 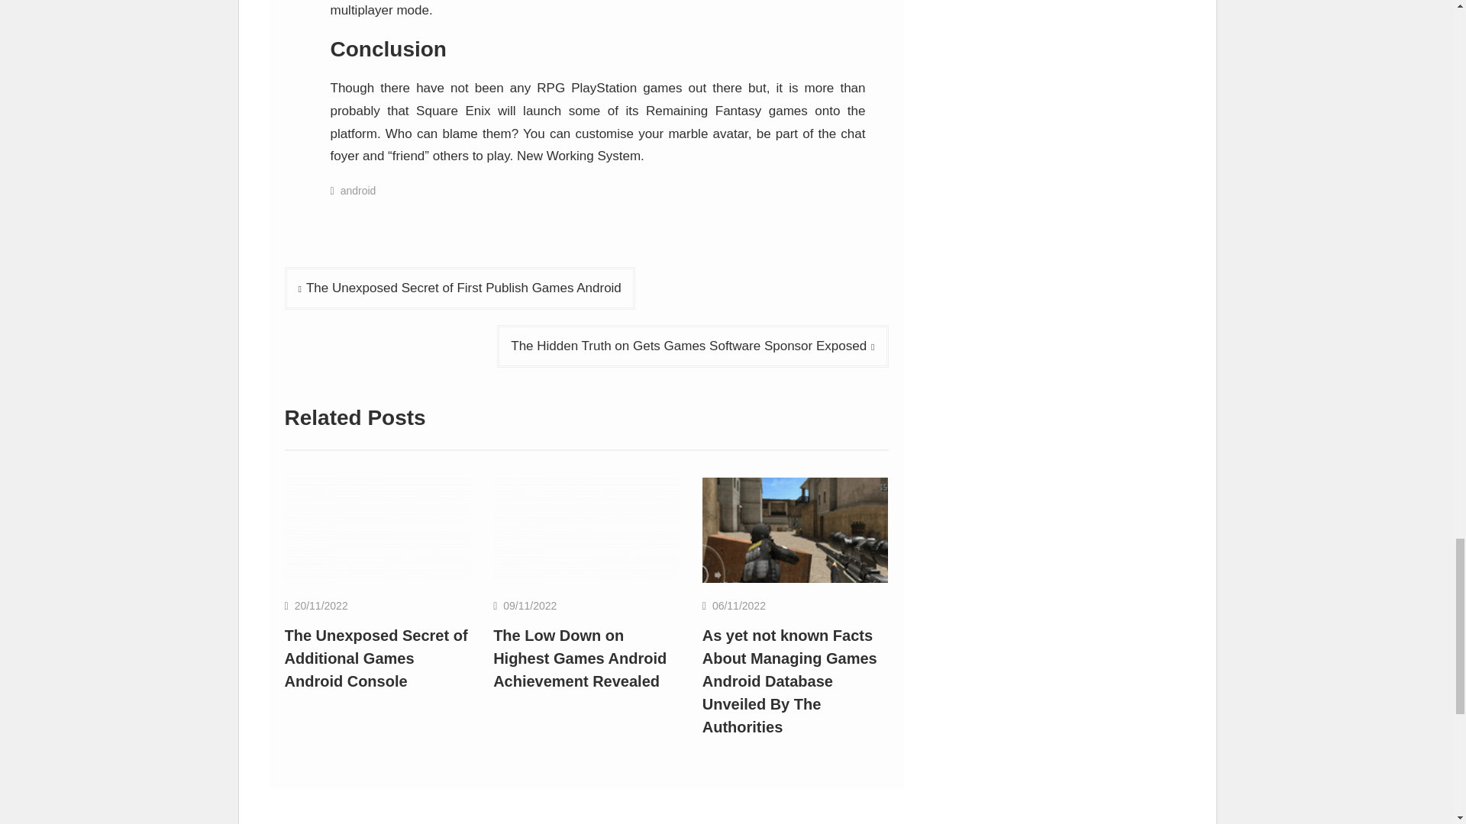 What do you see at coordinates (586, 529) in the screenshot?
I see `The Low Down on Highest Games Android Achievement Revealed` at bounding box center [586, 529].